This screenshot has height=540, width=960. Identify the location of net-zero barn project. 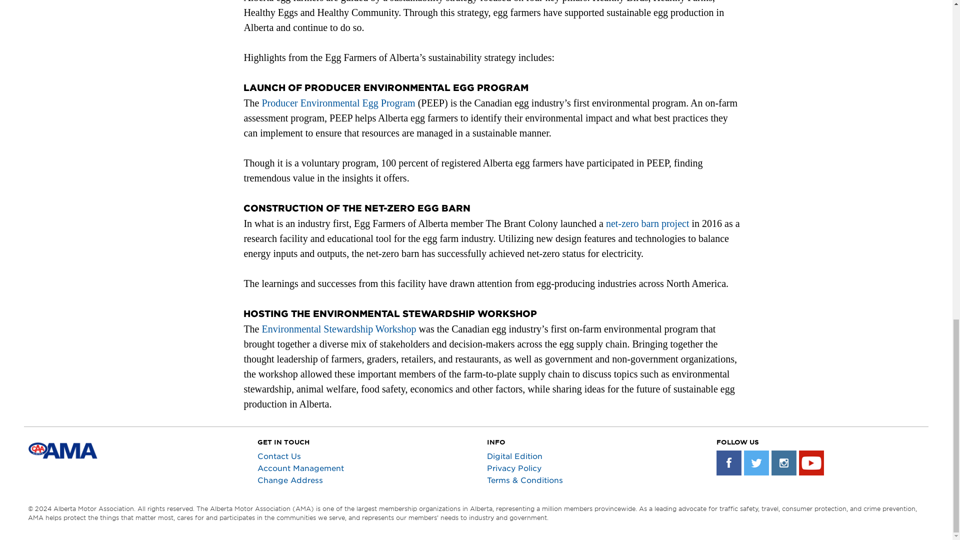
(647, 223).